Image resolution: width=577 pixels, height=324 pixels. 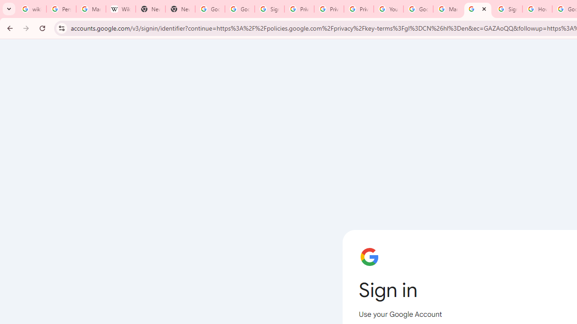 I want to click on Reload, so click(x=42, y=28).